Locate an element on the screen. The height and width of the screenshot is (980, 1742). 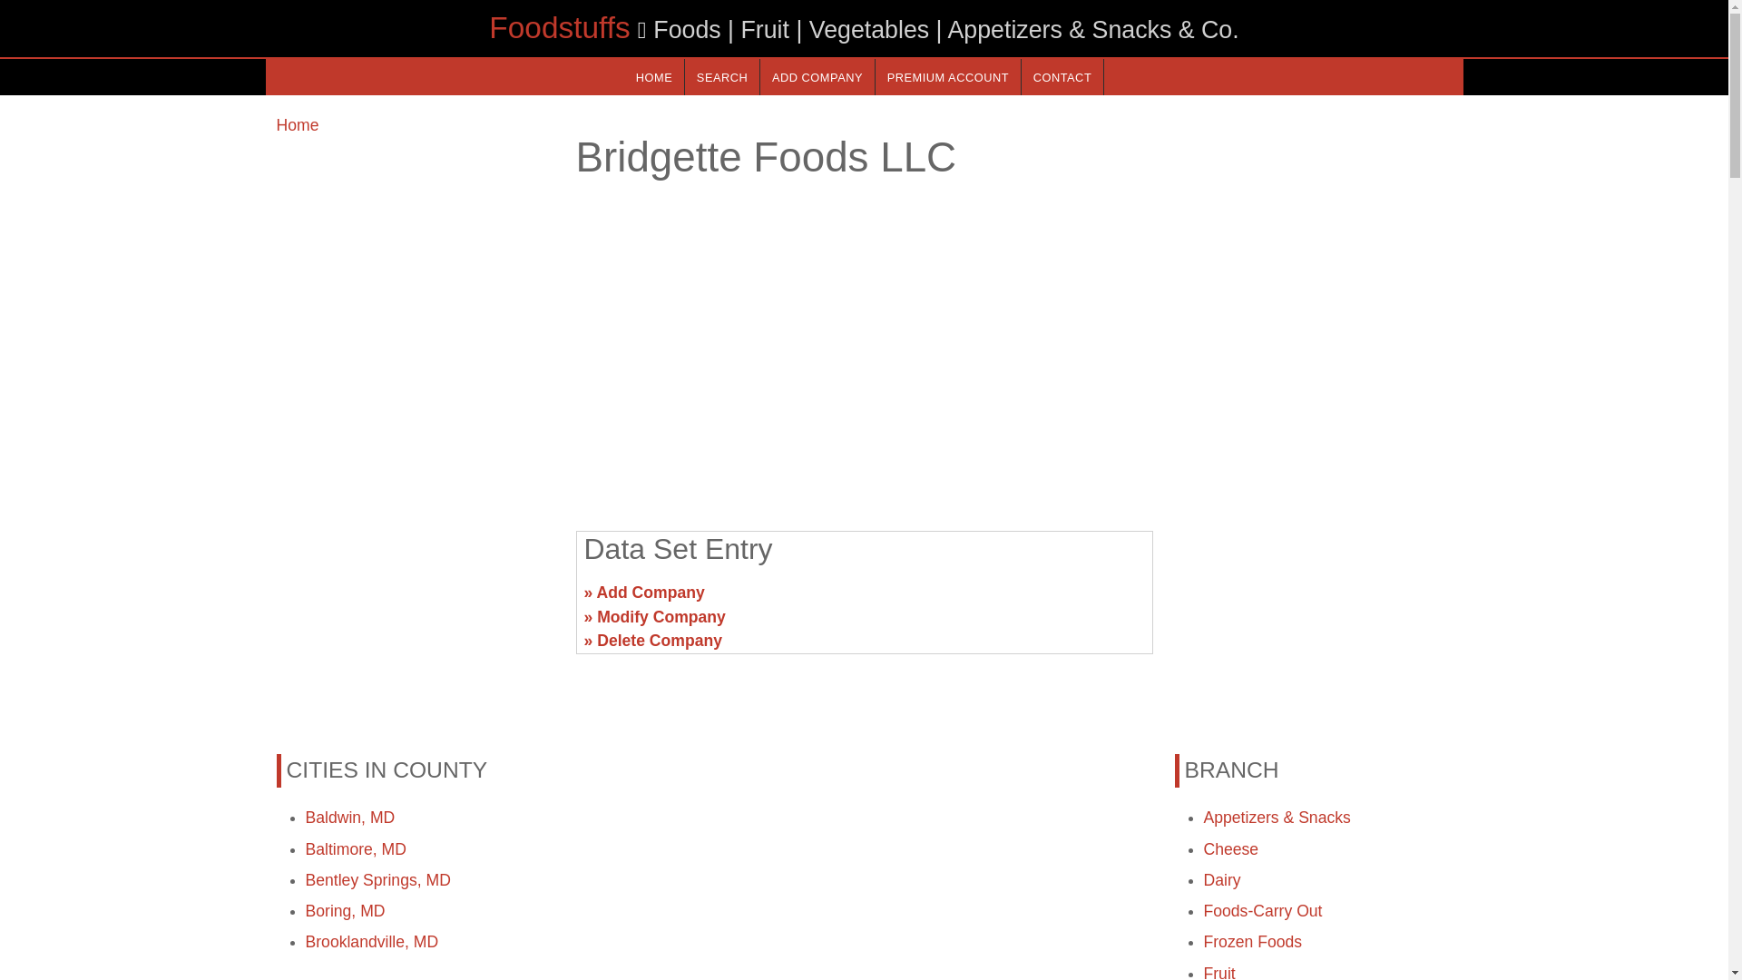
Brooklandville, MD is located at coordinates (372, 942).